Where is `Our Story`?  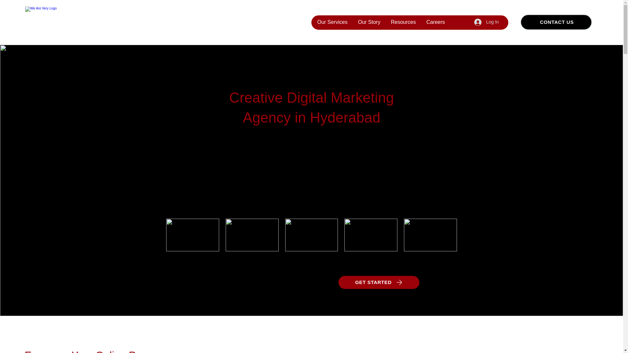 Our Story is located at coordinates (369, 22).